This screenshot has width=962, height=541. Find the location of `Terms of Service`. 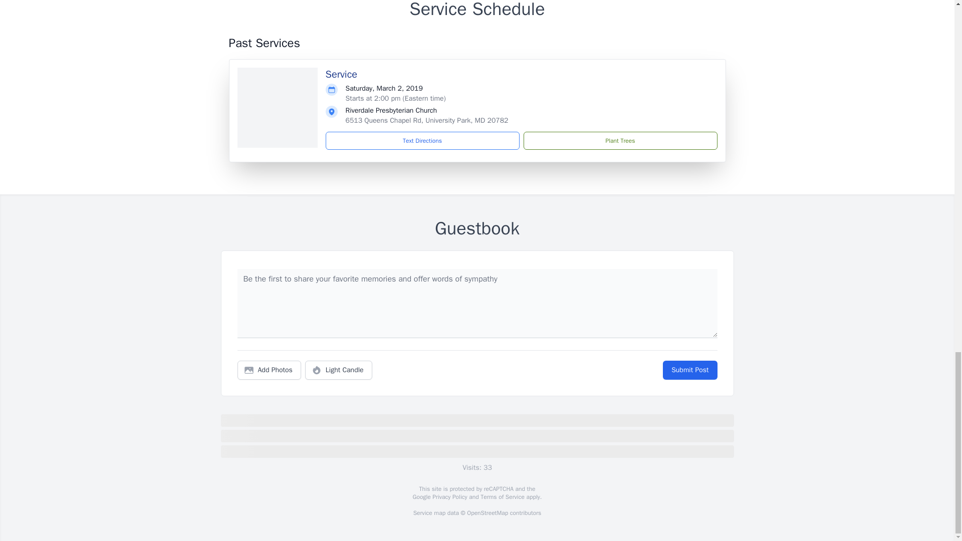

Terms of Service is located at coordinates (502, 497).